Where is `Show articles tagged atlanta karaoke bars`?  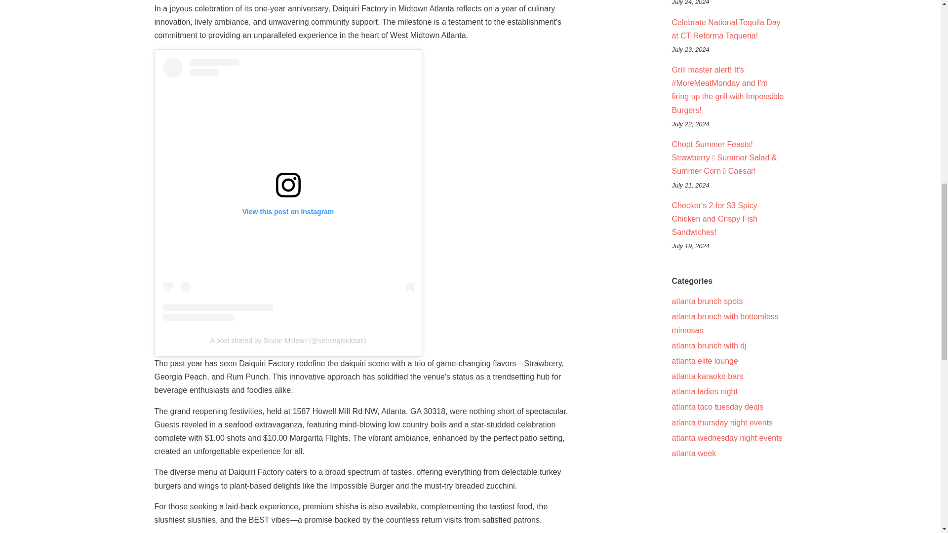
Show articles tagged atlanta karaoke bars is located at coordinates (707, 376).